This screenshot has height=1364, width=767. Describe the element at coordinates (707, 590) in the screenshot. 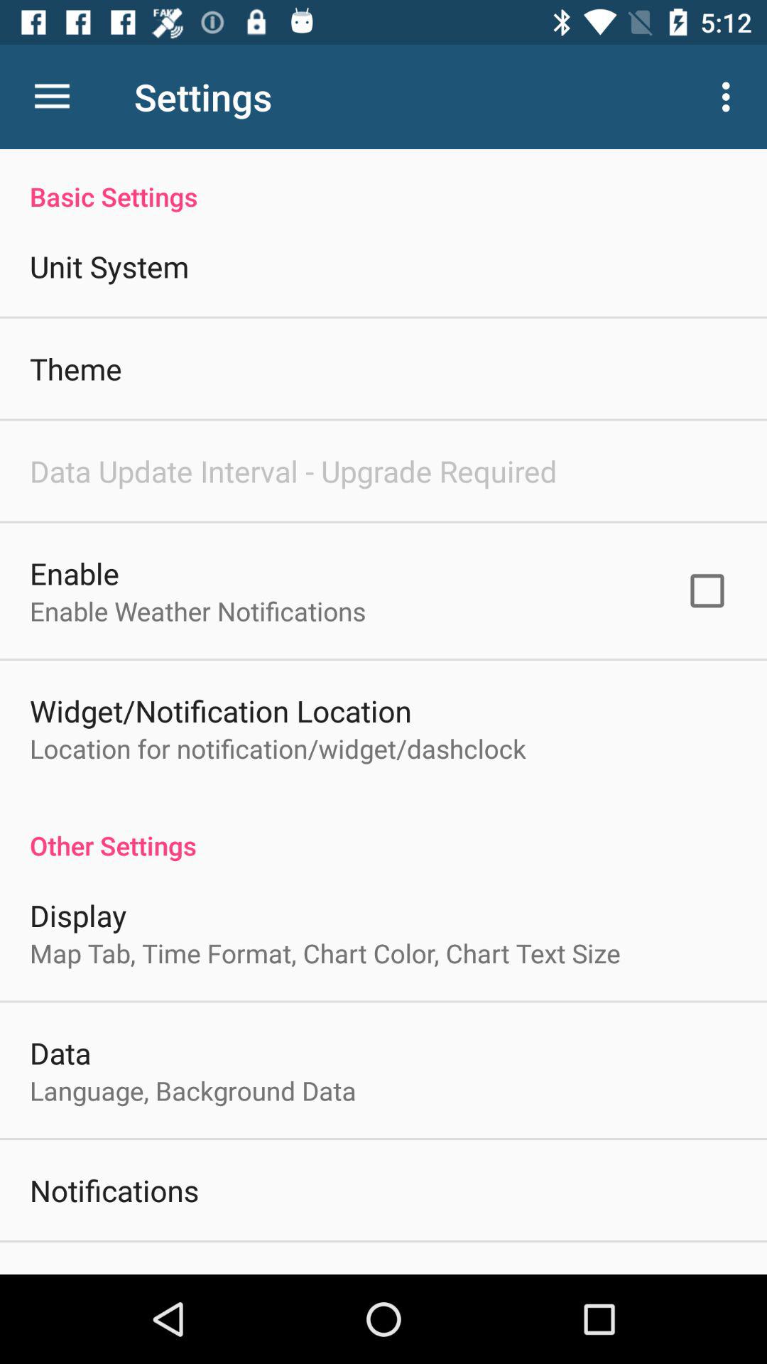

I see `turn on the item below the basic settings icon` at that location.